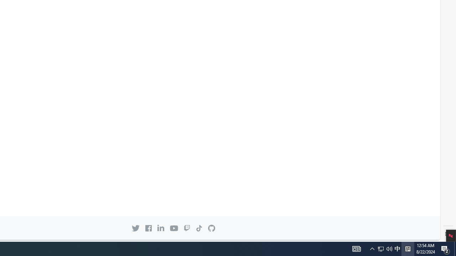  What do you see at coordinates (199, 228) in the screenshot?
I see `GitHub on TikTok` at bounding box center [199, 228].